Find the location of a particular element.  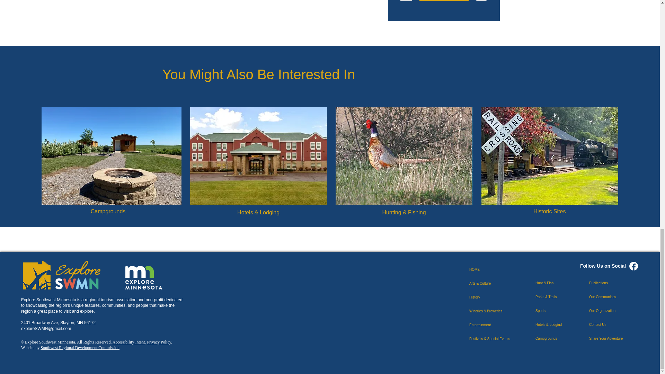

Campgrounds is located at coordinates (108, 212).